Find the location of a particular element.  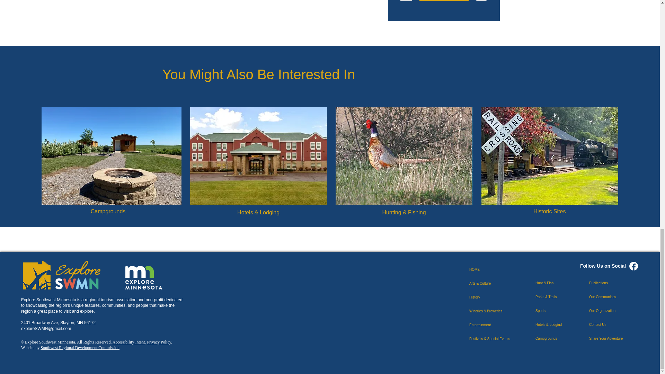

Campgrounds is located at coordinates (108, 212).